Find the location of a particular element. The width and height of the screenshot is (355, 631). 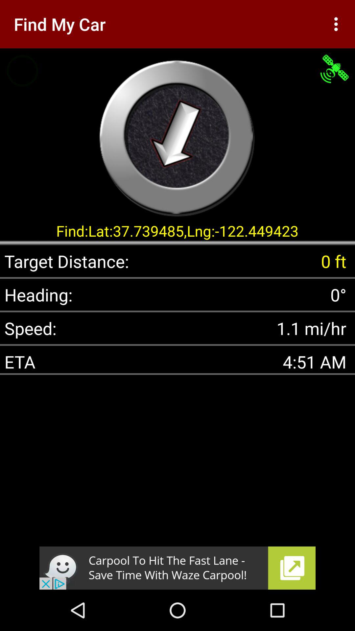

go to advertisement page is located at coordinates (177, 568).